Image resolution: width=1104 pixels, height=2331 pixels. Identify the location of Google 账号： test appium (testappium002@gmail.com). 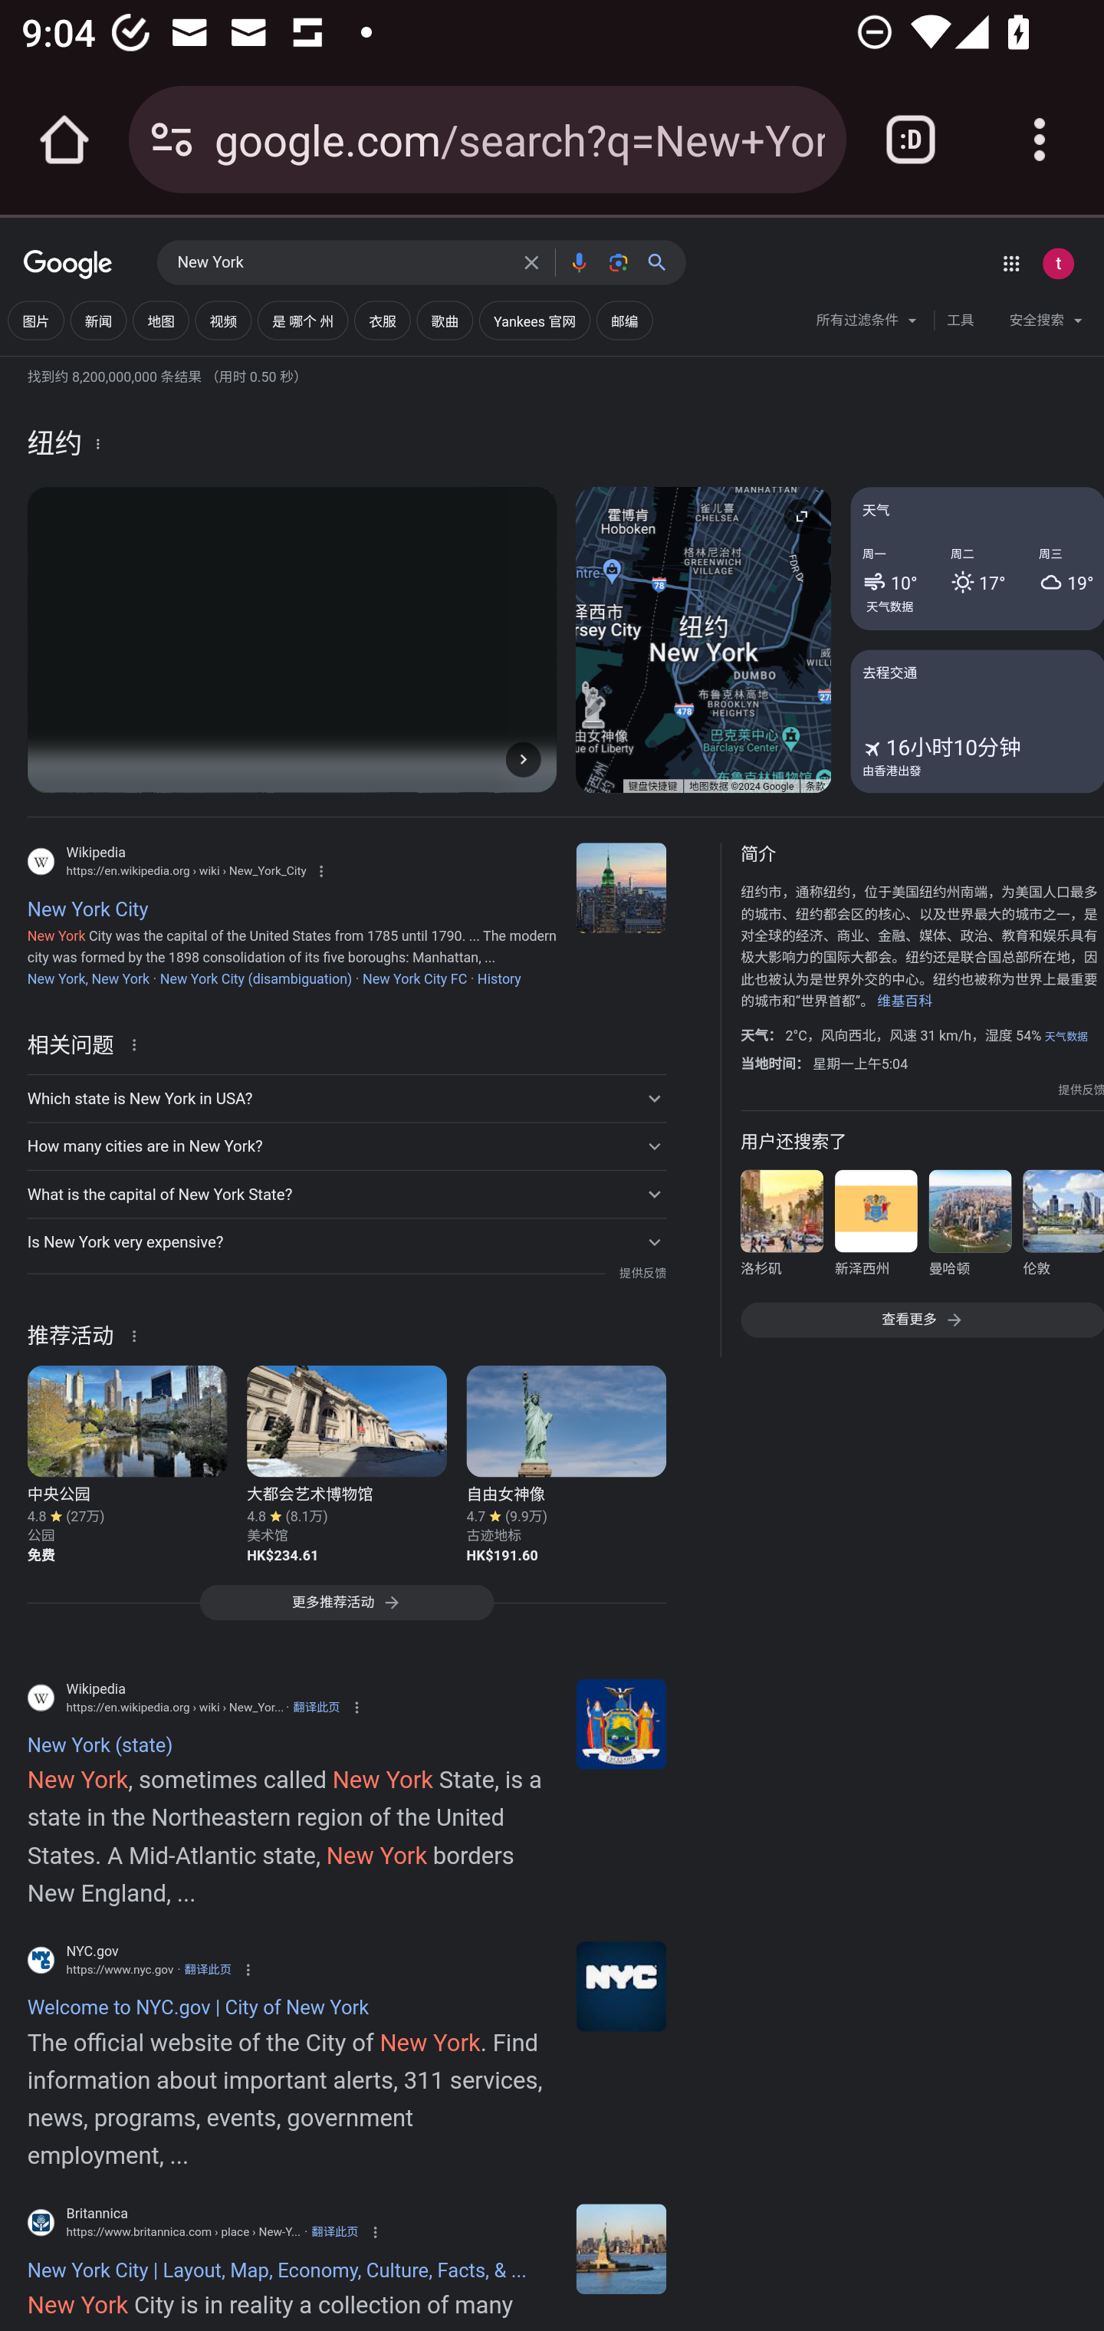
(1058, 263).